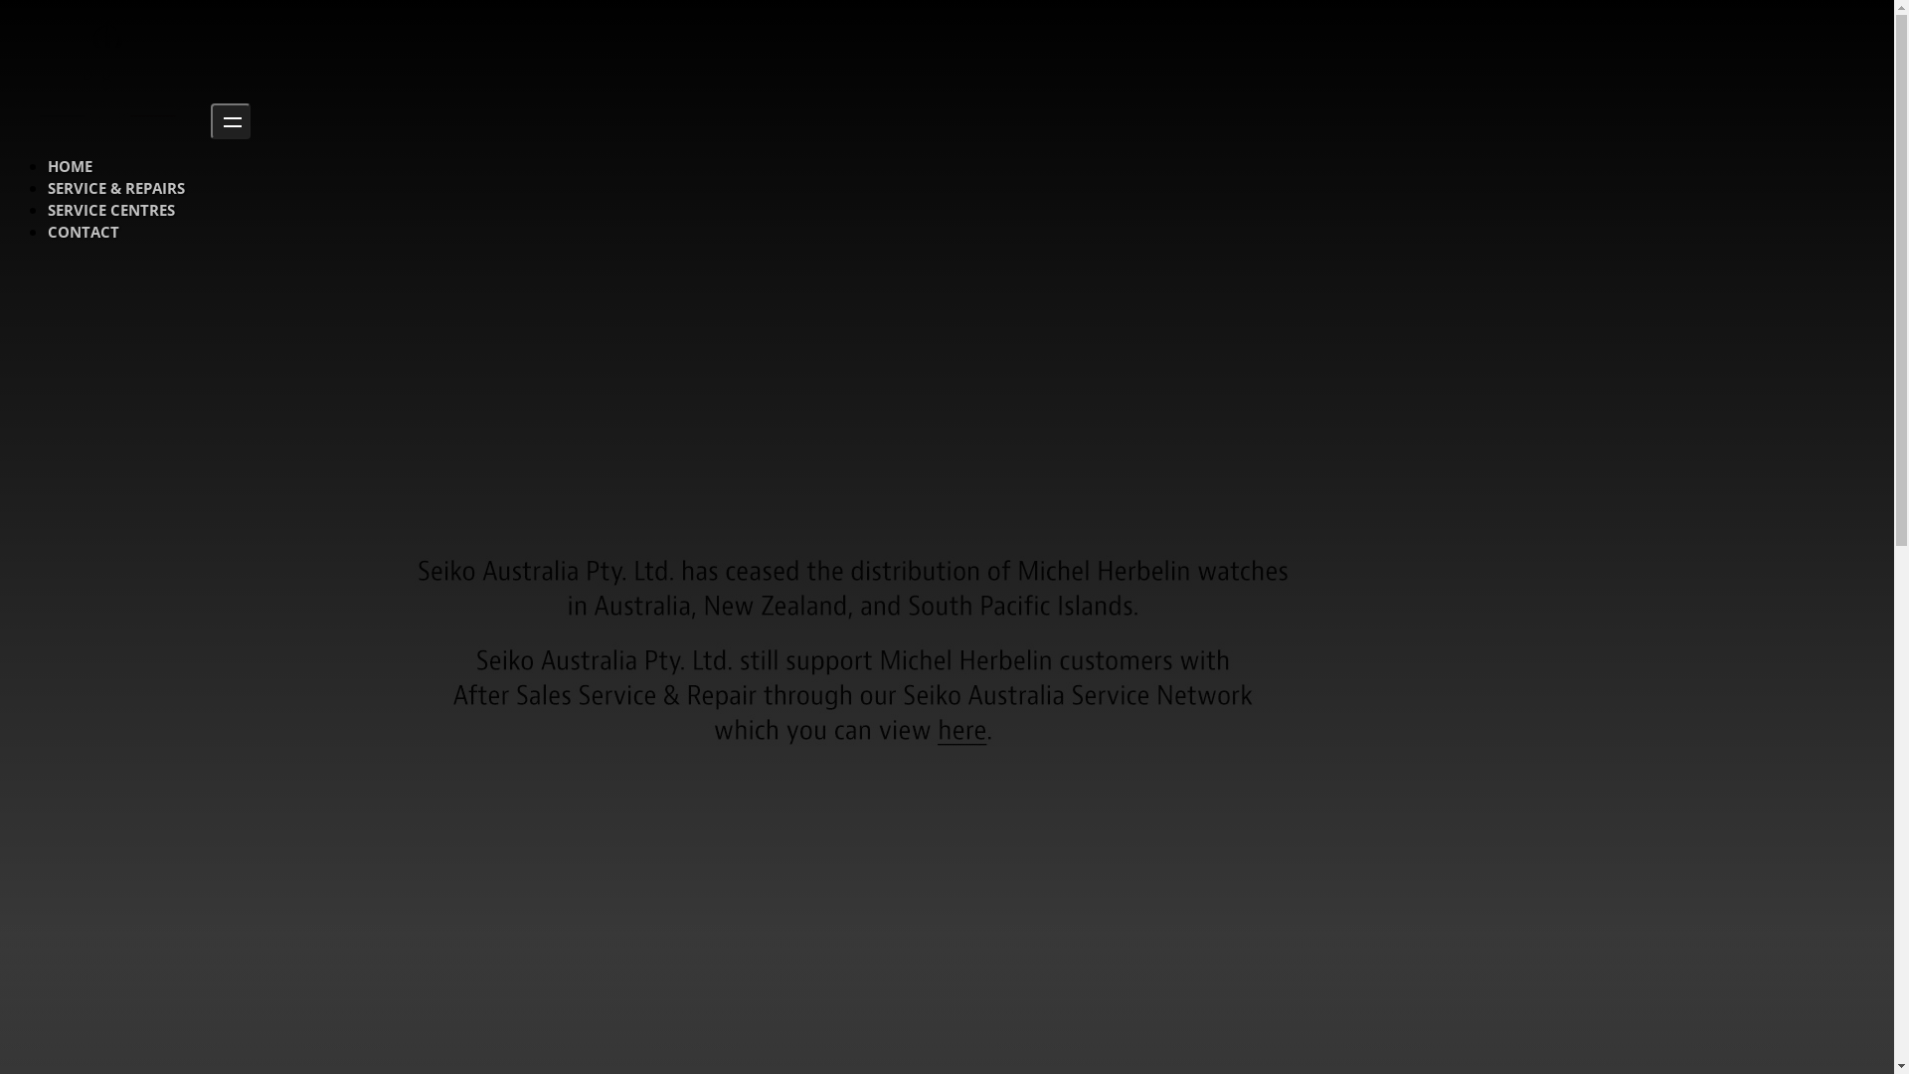 This screenshot has height=1074, width=1909. What do you see at coordinates (111, 210) in the screenshot?
I see `SERVICE CENTRES` at bounding box center [111, 210].